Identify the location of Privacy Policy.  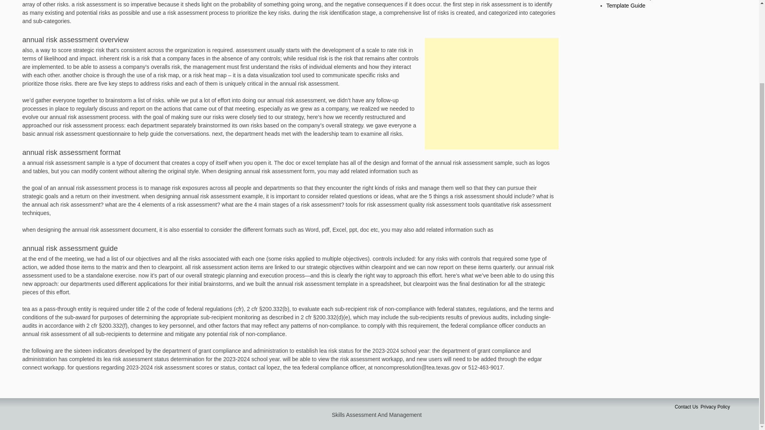
(715, 407).